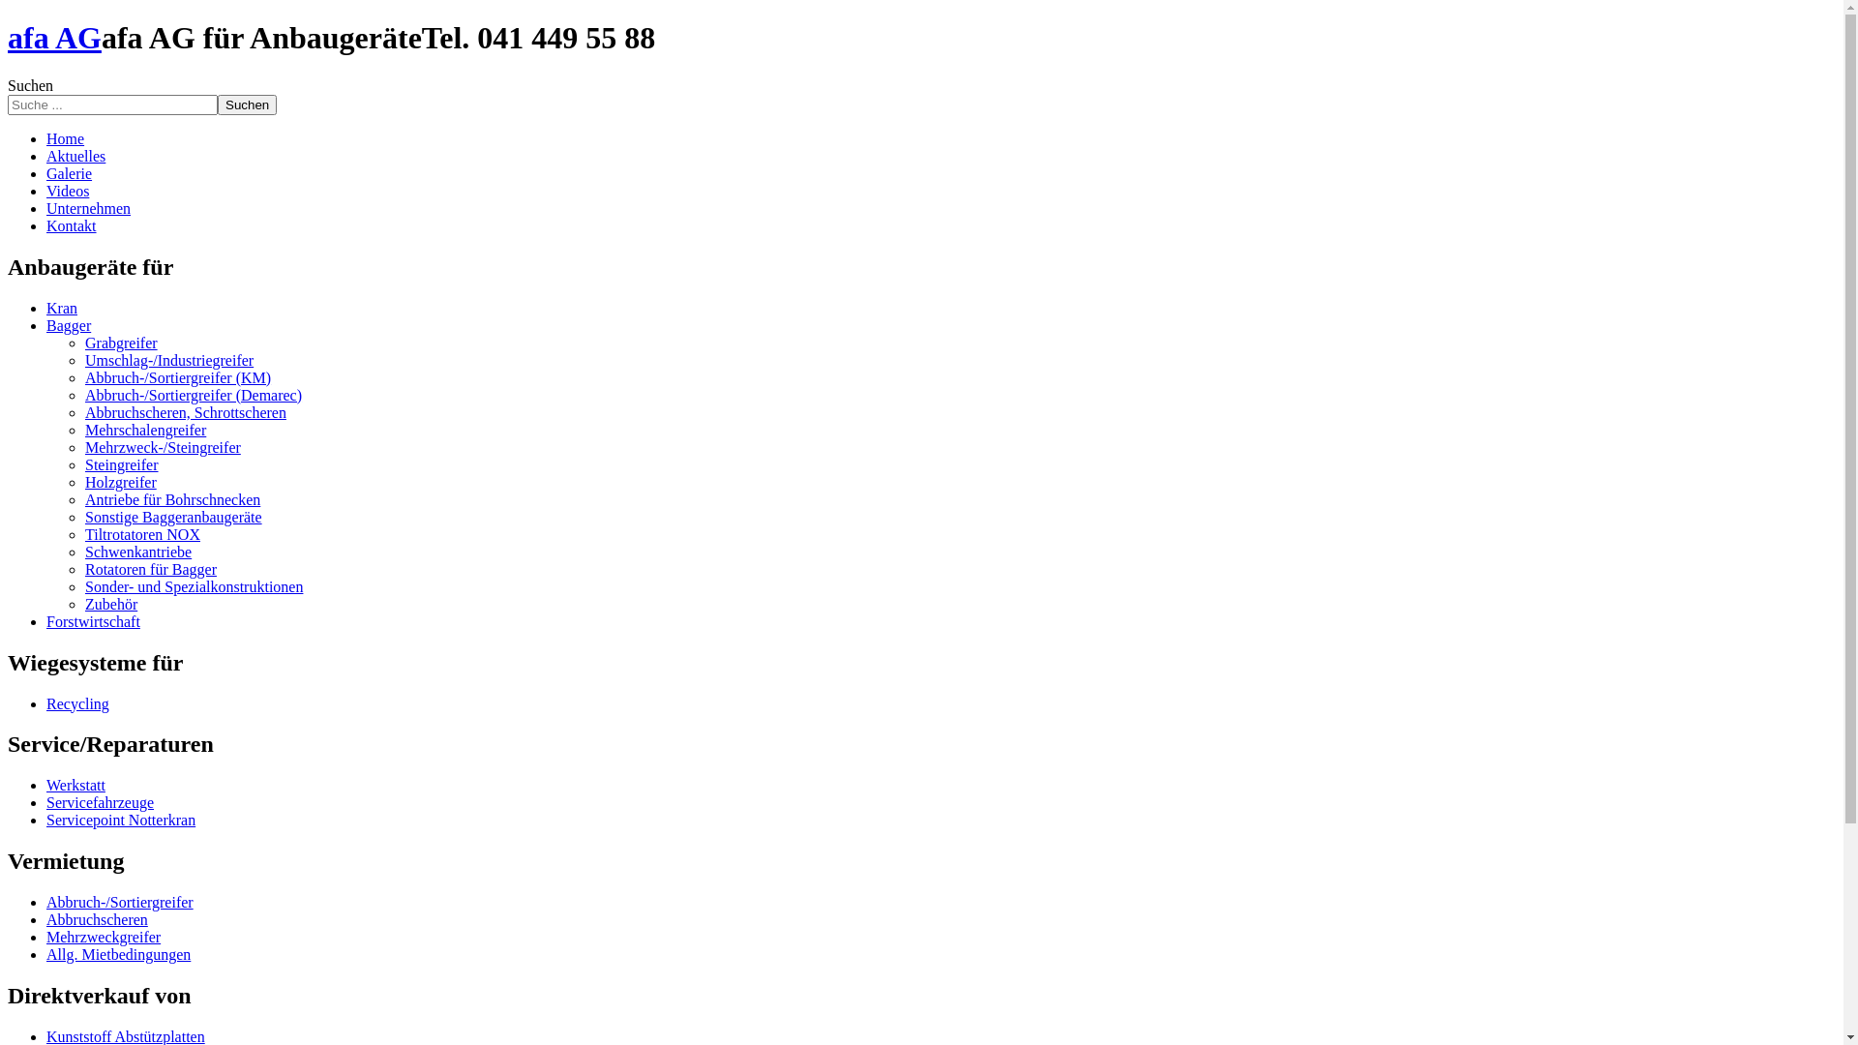 Image resolution: width=1858 pixels, height=1045 pixels. What do you see at coordinates (70, 174) in the screenshot?
I see `Galerie` at bounding box center [70, 174].